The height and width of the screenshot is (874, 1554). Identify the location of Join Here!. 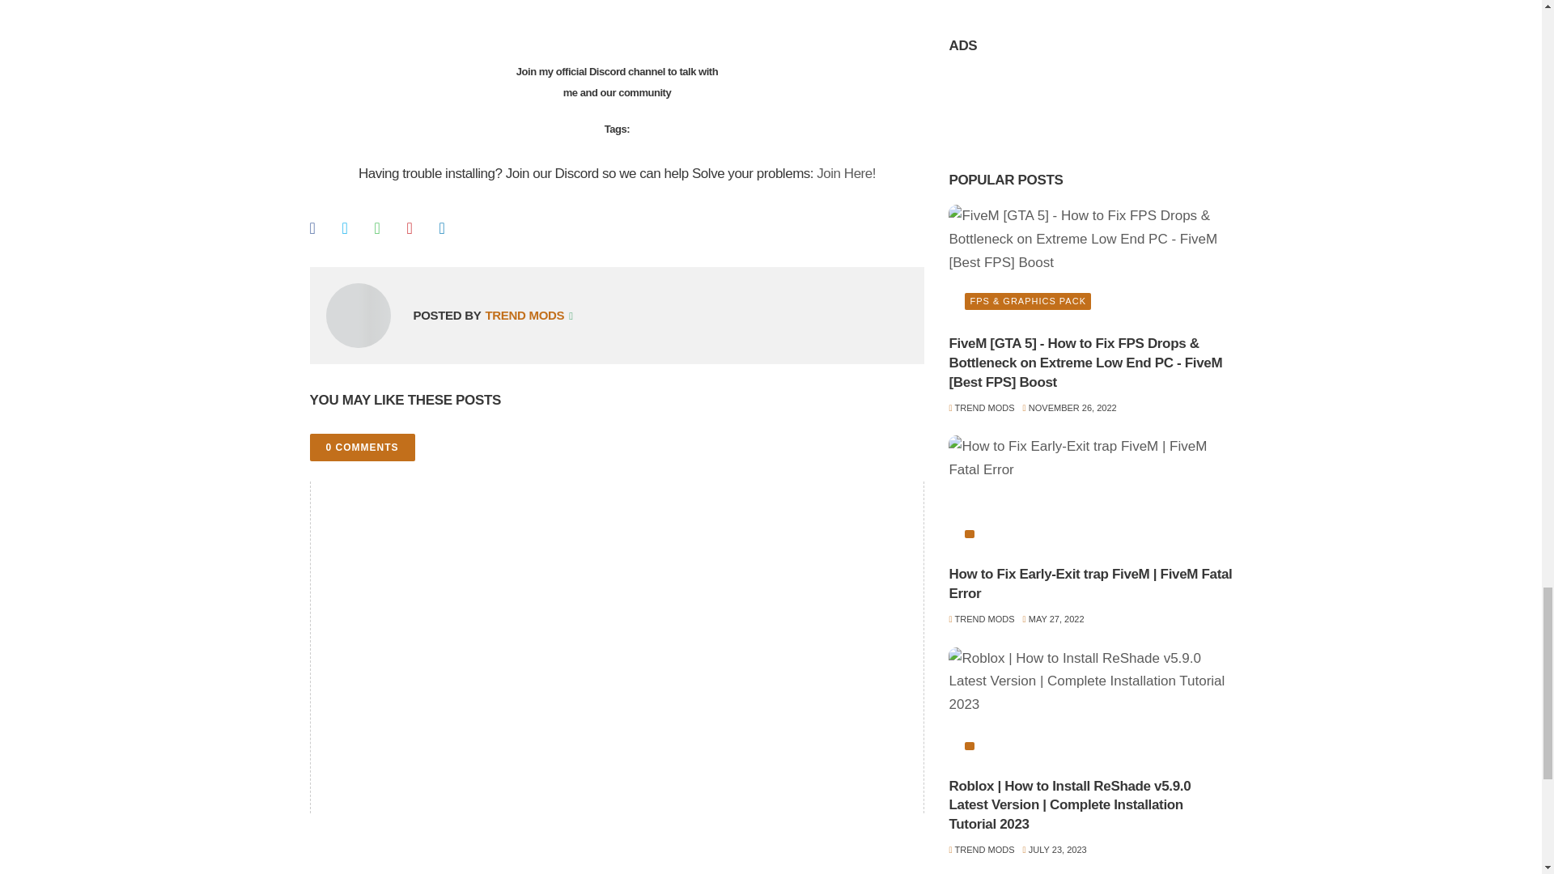
(847, 173).